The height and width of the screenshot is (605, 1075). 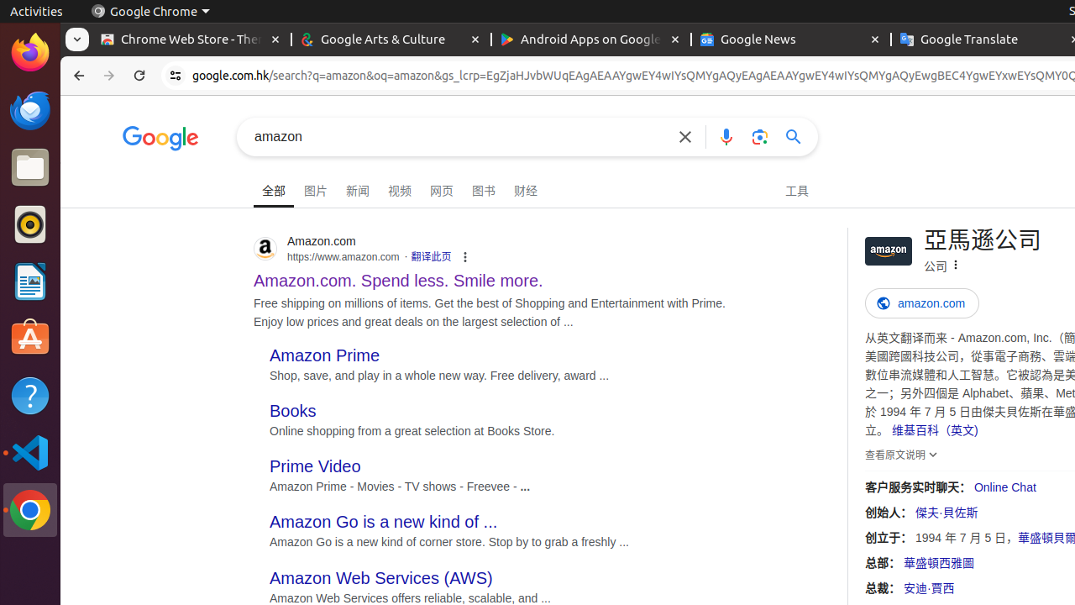 What do you see at coordinates (929, 588) in the screenshot?
I see `安迪·賈西` at bounding box center [929, 588].